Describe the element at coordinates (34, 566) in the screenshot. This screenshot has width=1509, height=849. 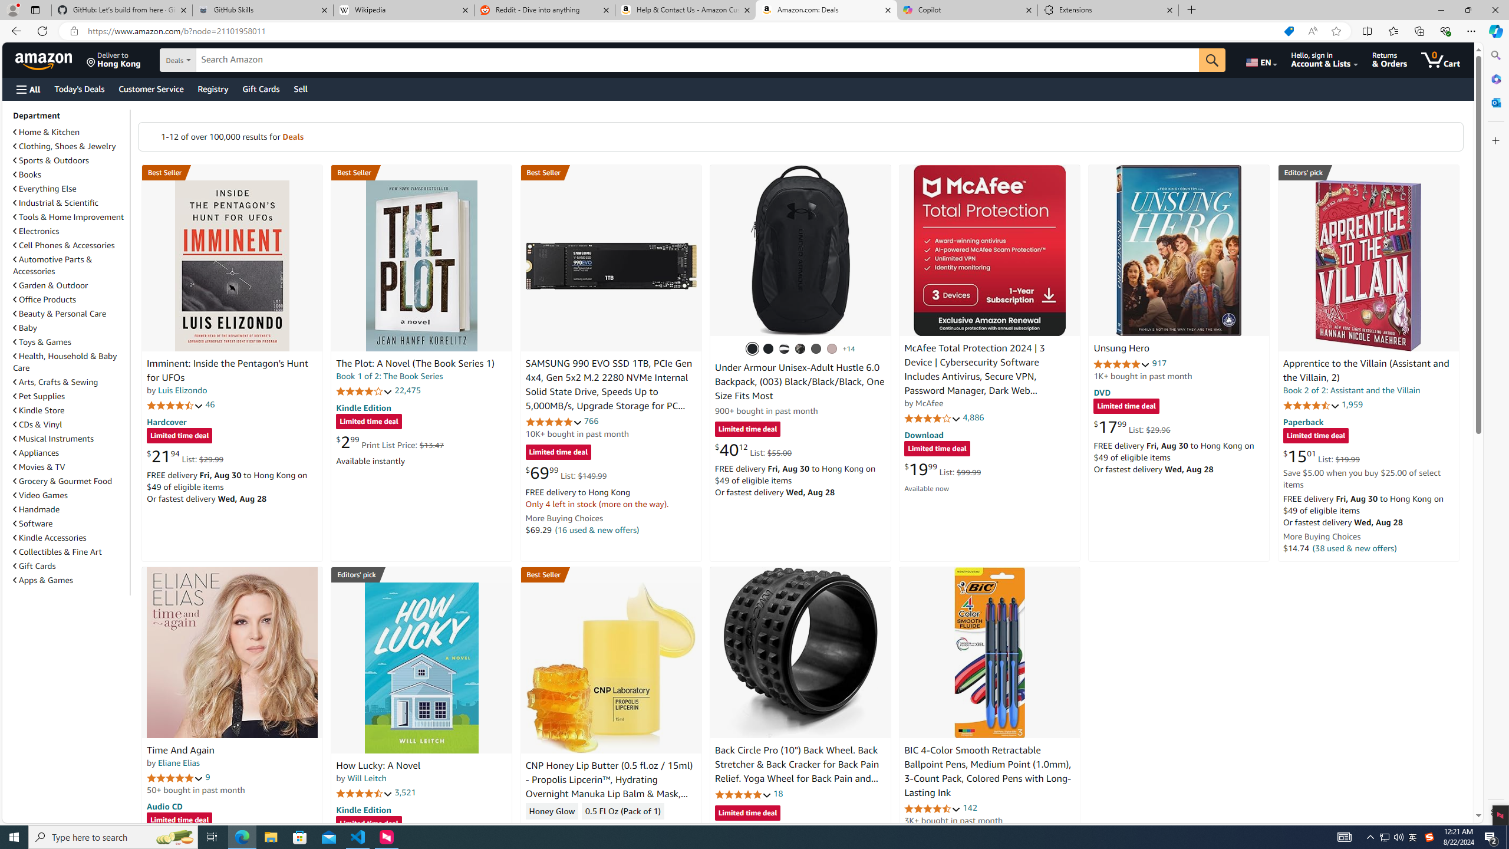
I see `Gift Cards` at that location.